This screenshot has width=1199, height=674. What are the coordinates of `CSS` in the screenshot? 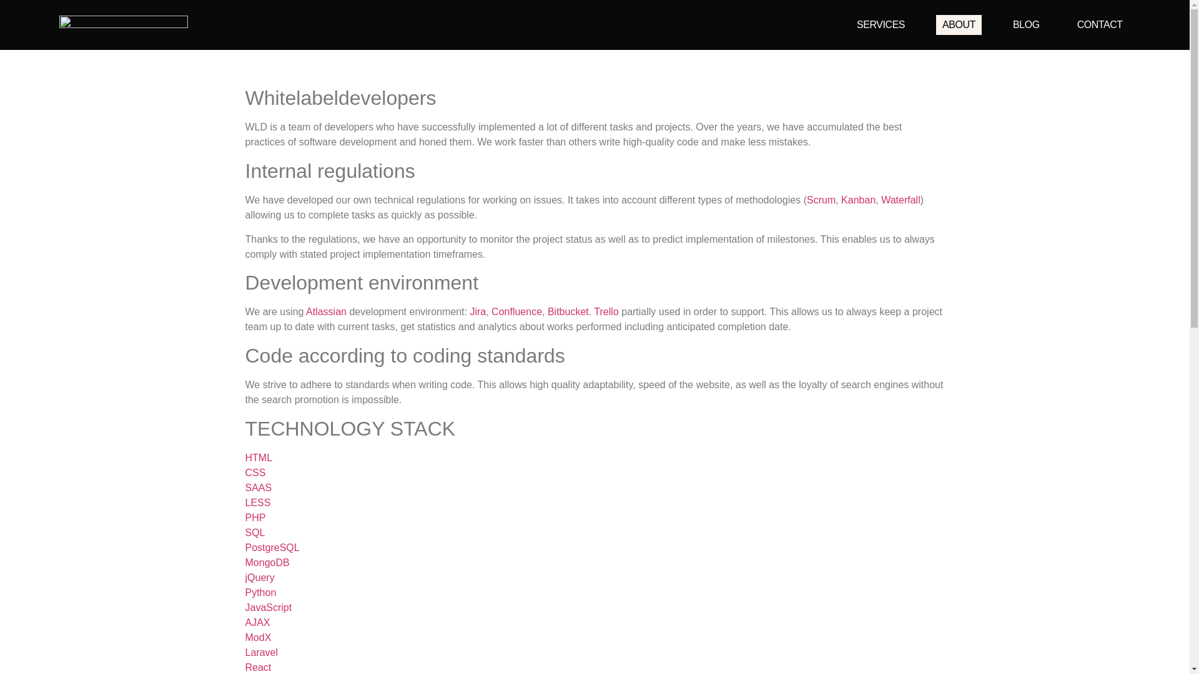 It's located at (255, 472).